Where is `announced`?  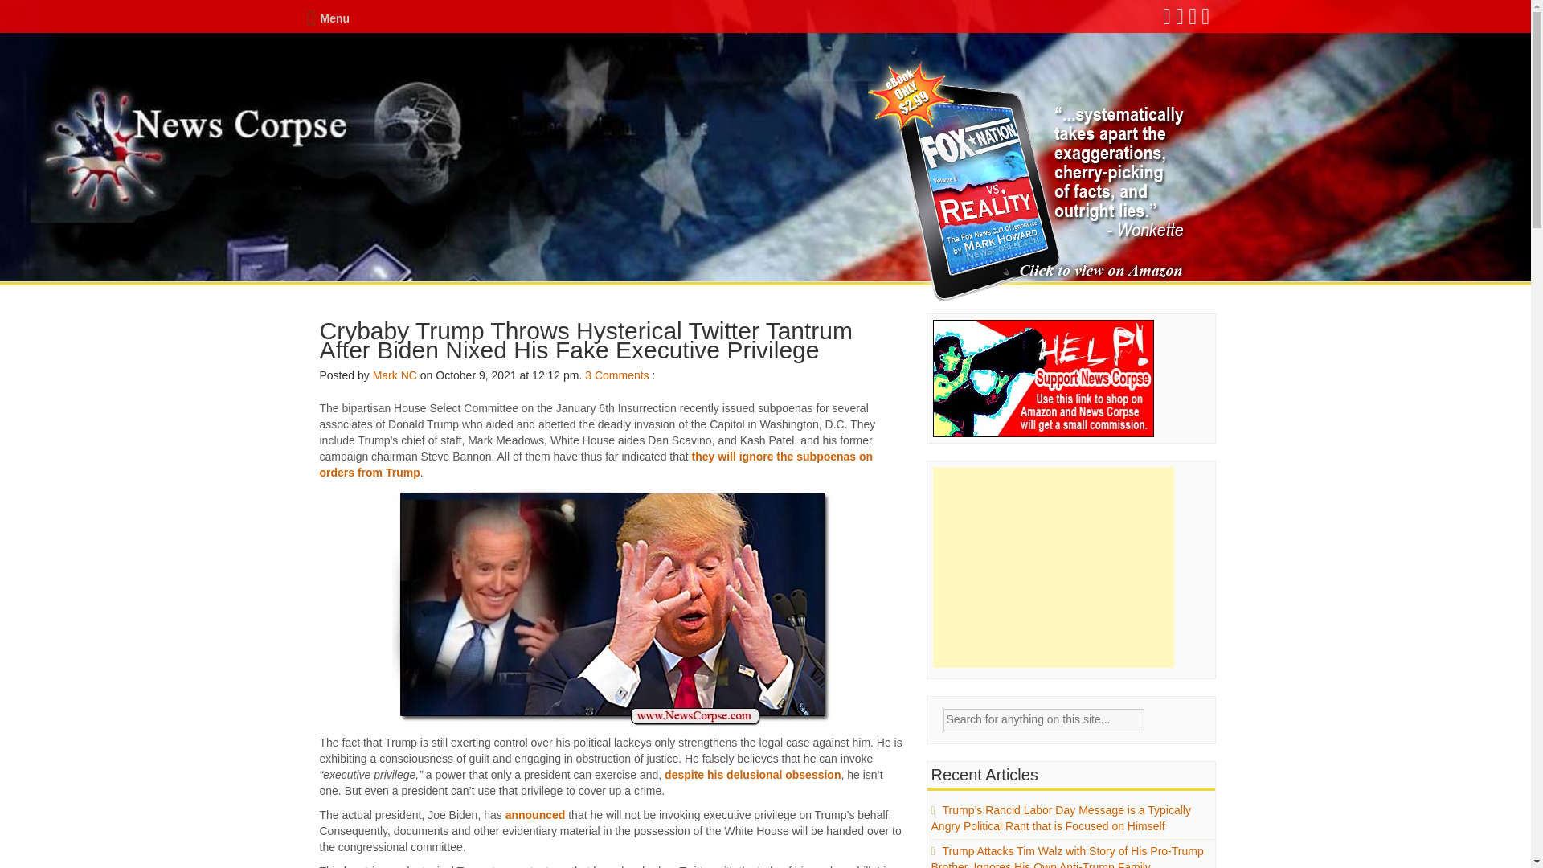
announced is located at coordinates (535, 814).